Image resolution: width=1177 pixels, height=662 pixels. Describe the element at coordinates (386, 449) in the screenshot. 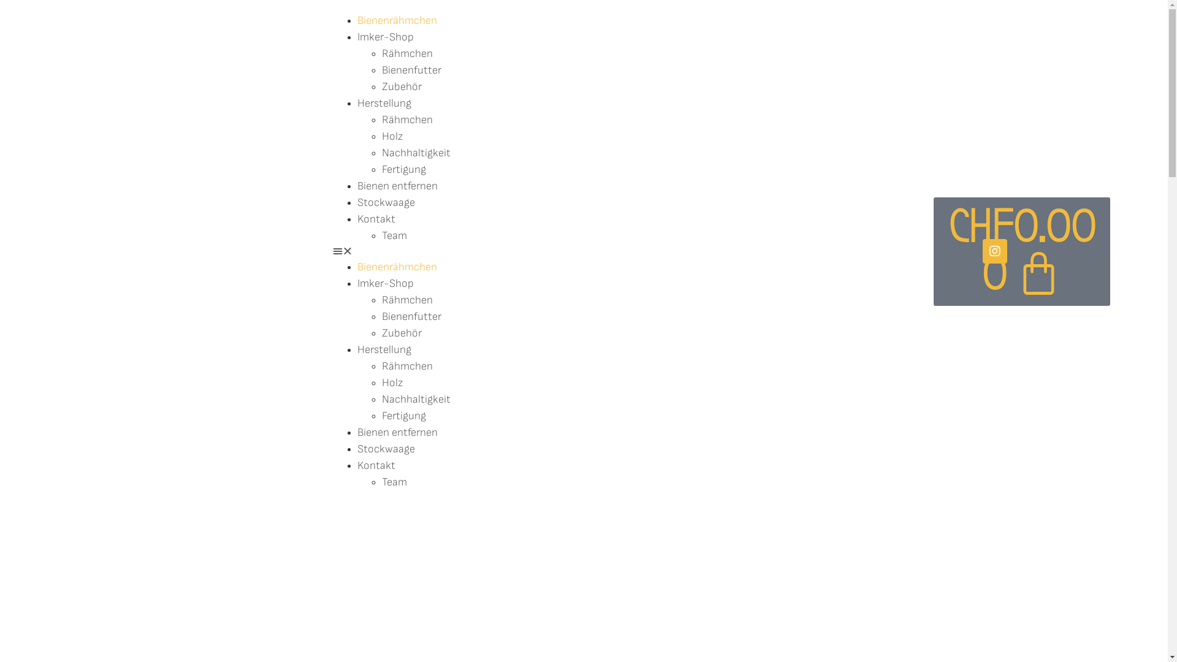

I see `Stockwaage` at that location.